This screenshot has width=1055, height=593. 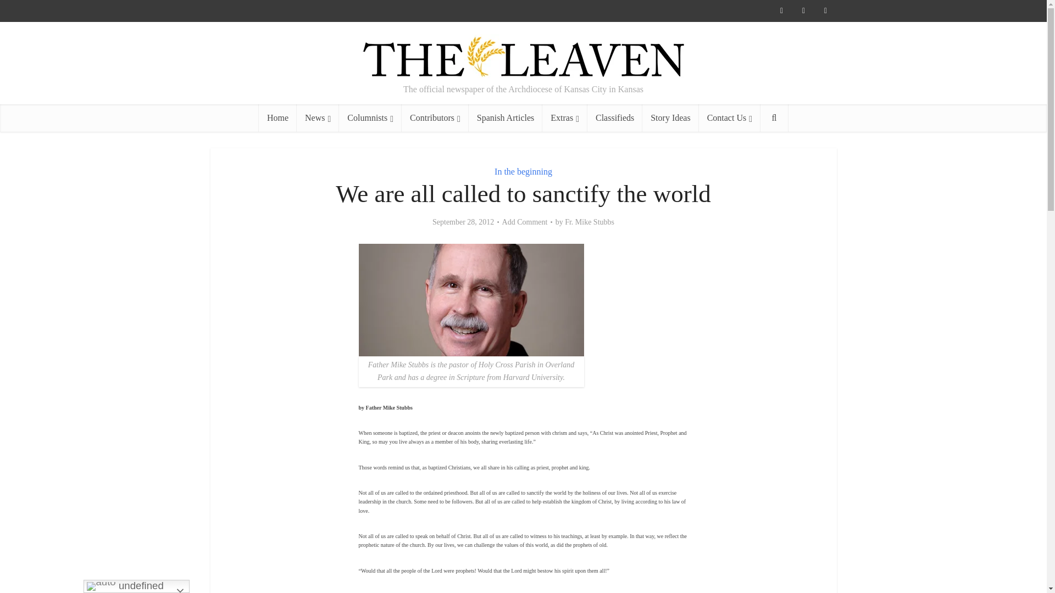 What do you see at coordinates (565, 118) in the screenshot?
I see `Extras` at bounding box center [565, 118].